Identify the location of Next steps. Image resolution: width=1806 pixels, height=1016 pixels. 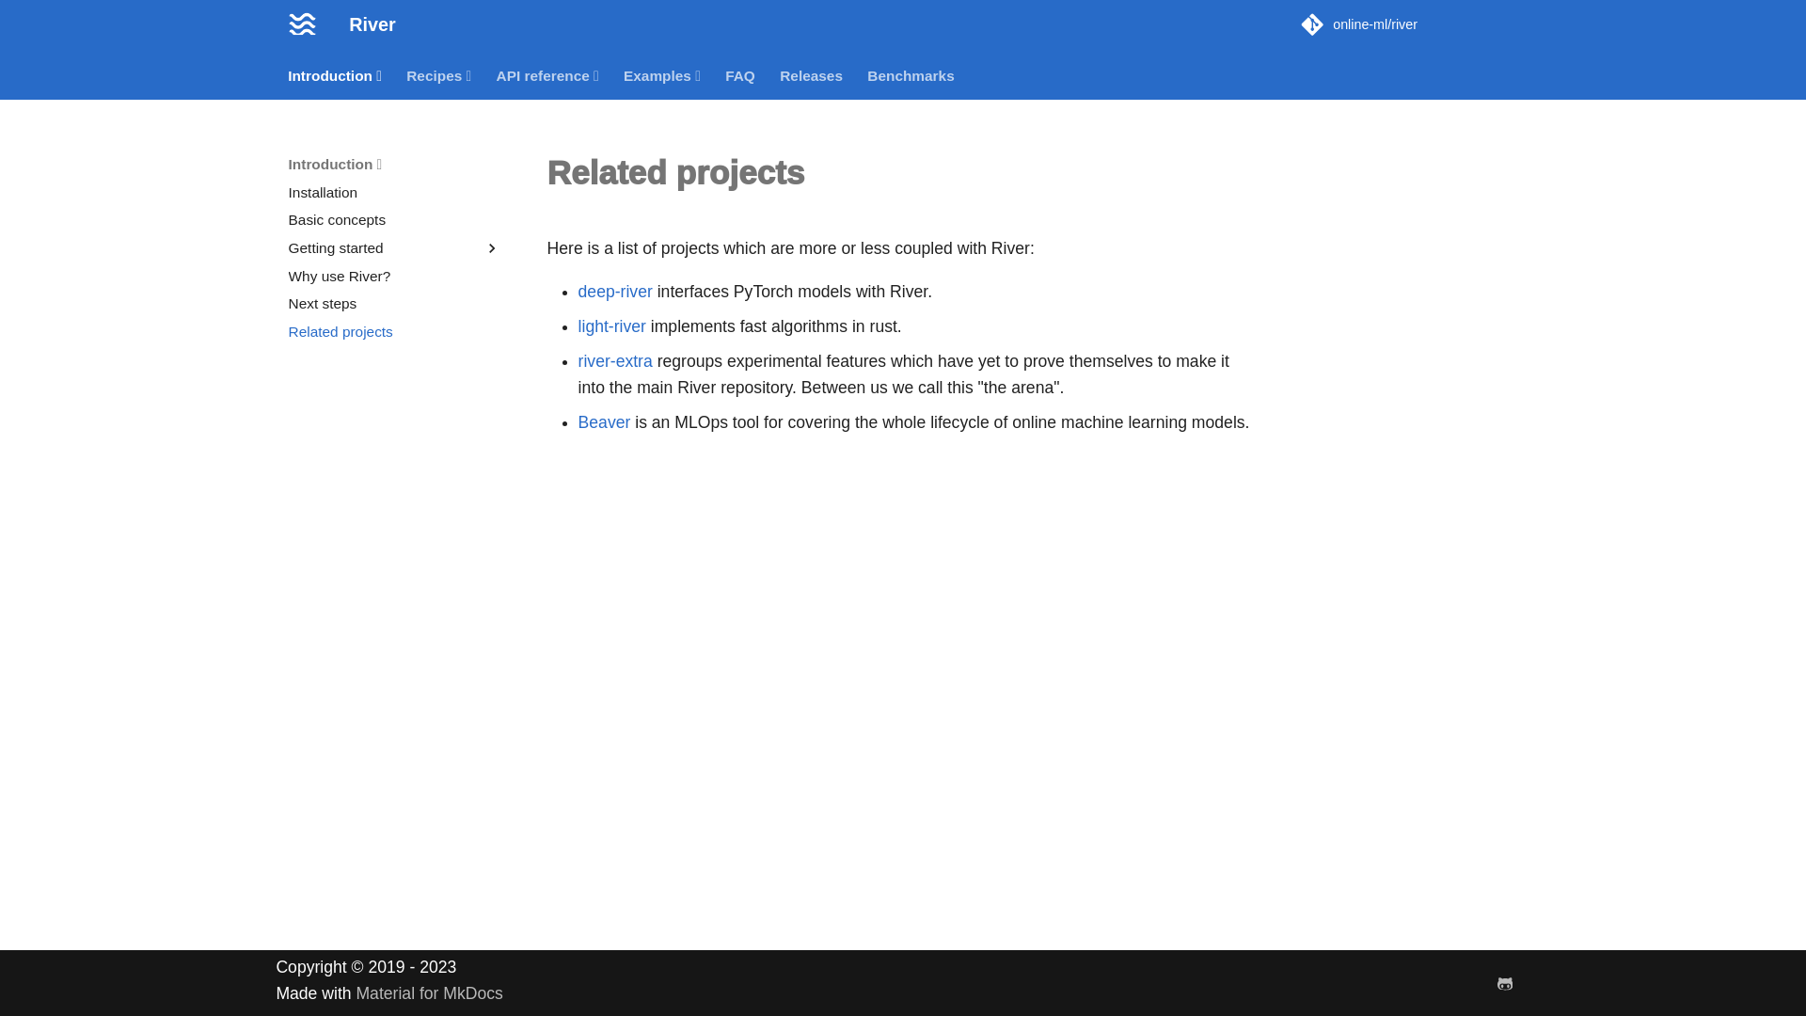
(395, 303).